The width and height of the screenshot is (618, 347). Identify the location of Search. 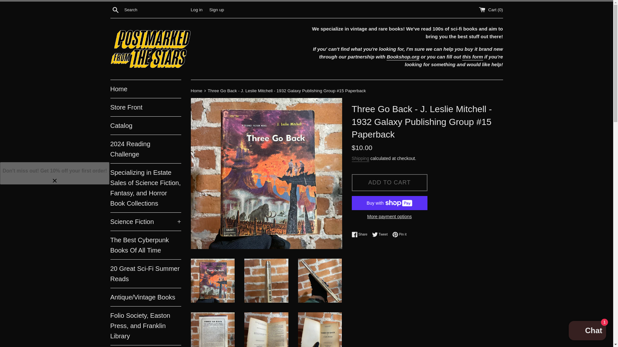
(115, 9).